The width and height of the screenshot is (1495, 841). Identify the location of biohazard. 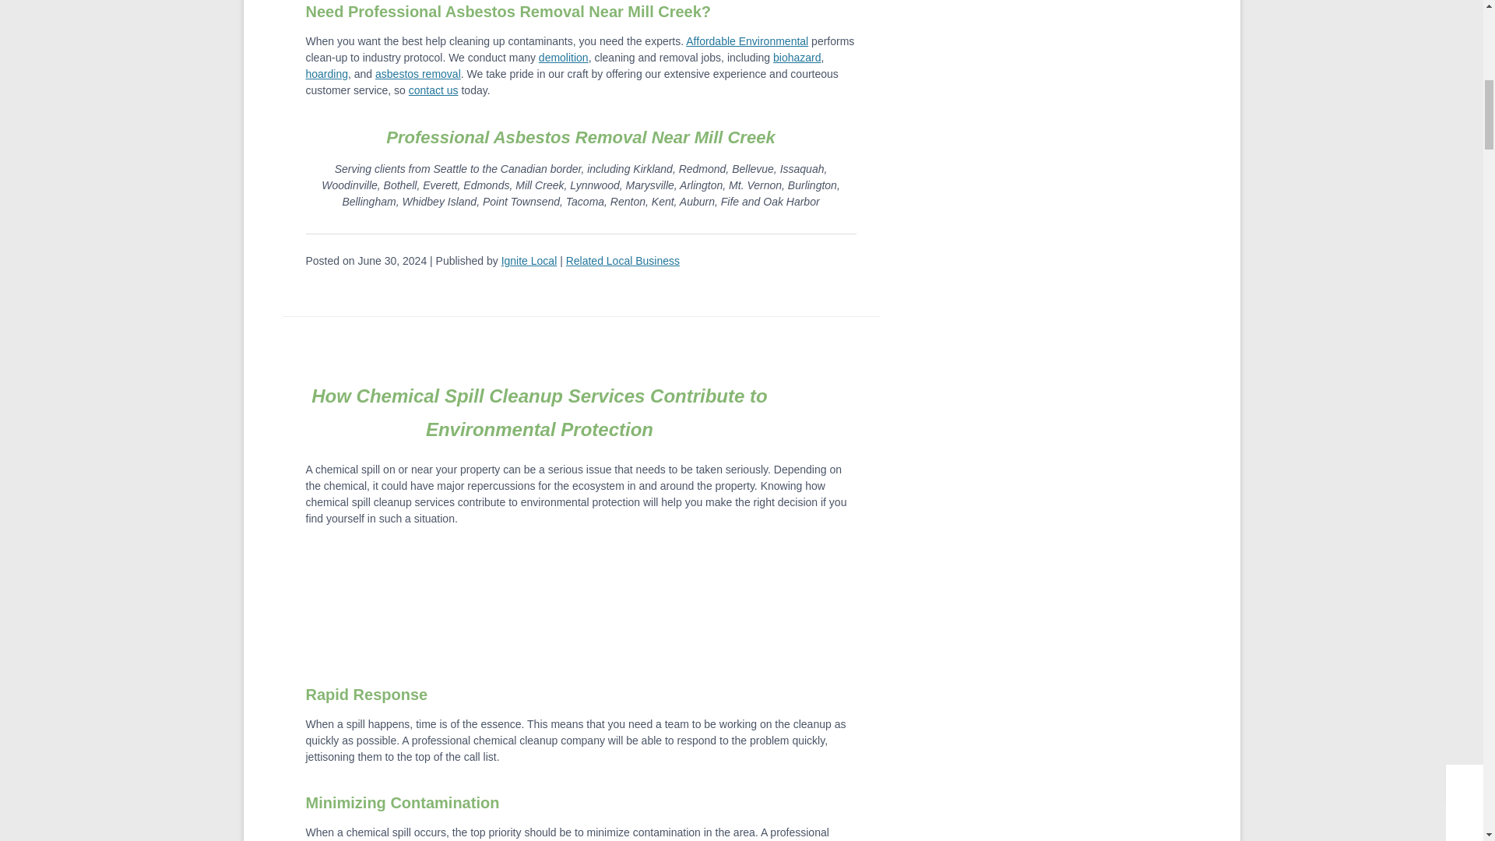
(797, 58).